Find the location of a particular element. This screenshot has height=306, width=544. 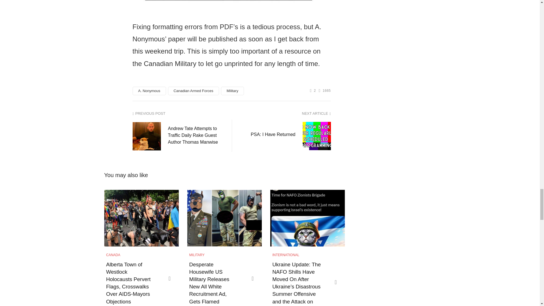

MILITARY is located at coordinates (197, 255).